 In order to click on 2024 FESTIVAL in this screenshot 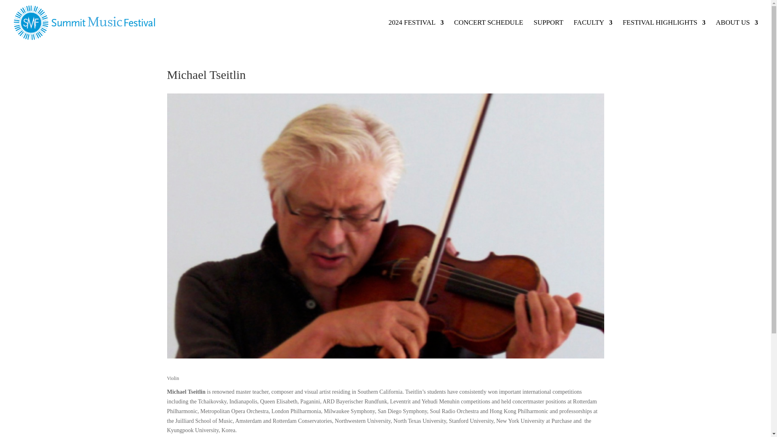, I will do `click(416, 32)`.